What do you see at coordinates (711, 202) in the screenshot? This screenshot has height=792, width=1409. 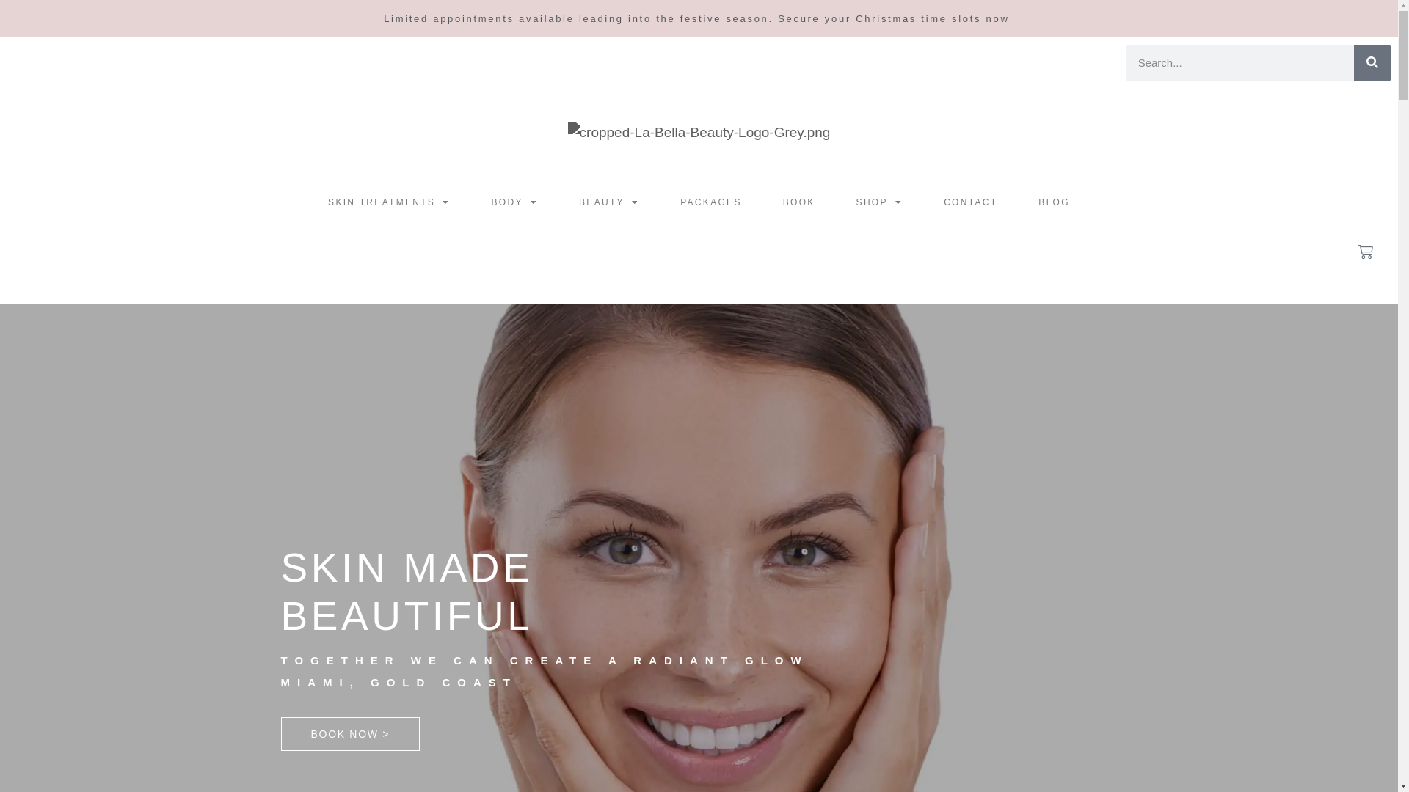 I see `PACKAGES` at bounding box center [711, 202].